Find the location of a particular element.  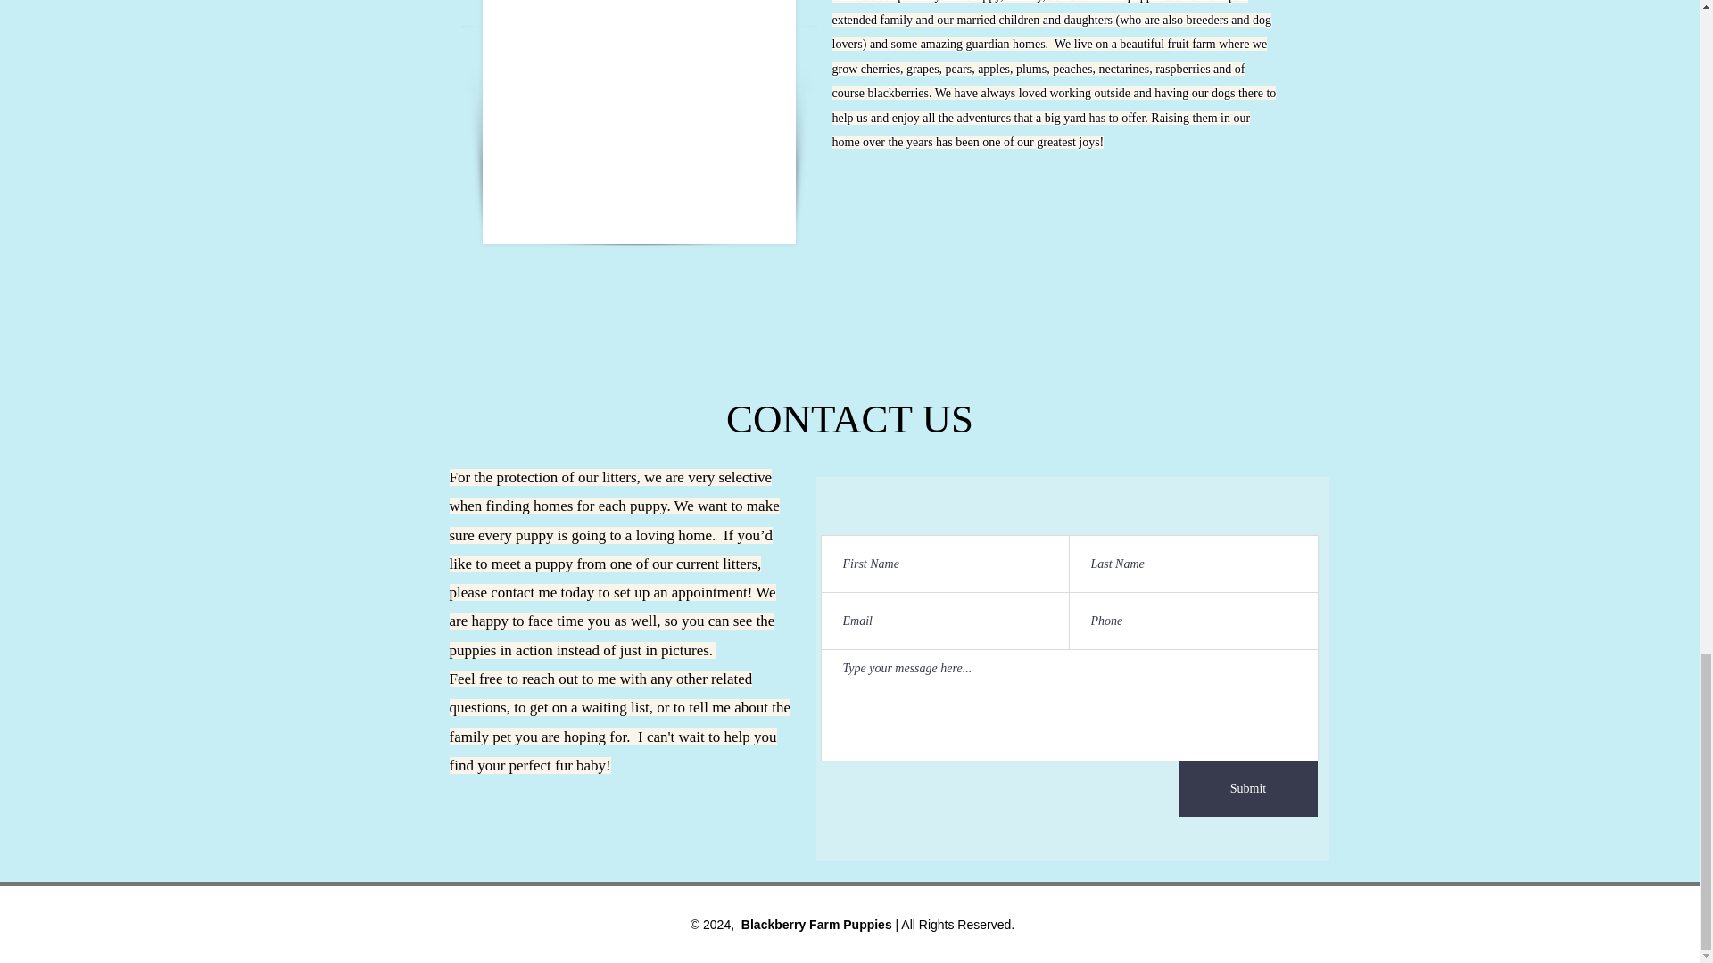

Submit is located at coordinates (1248, 788).